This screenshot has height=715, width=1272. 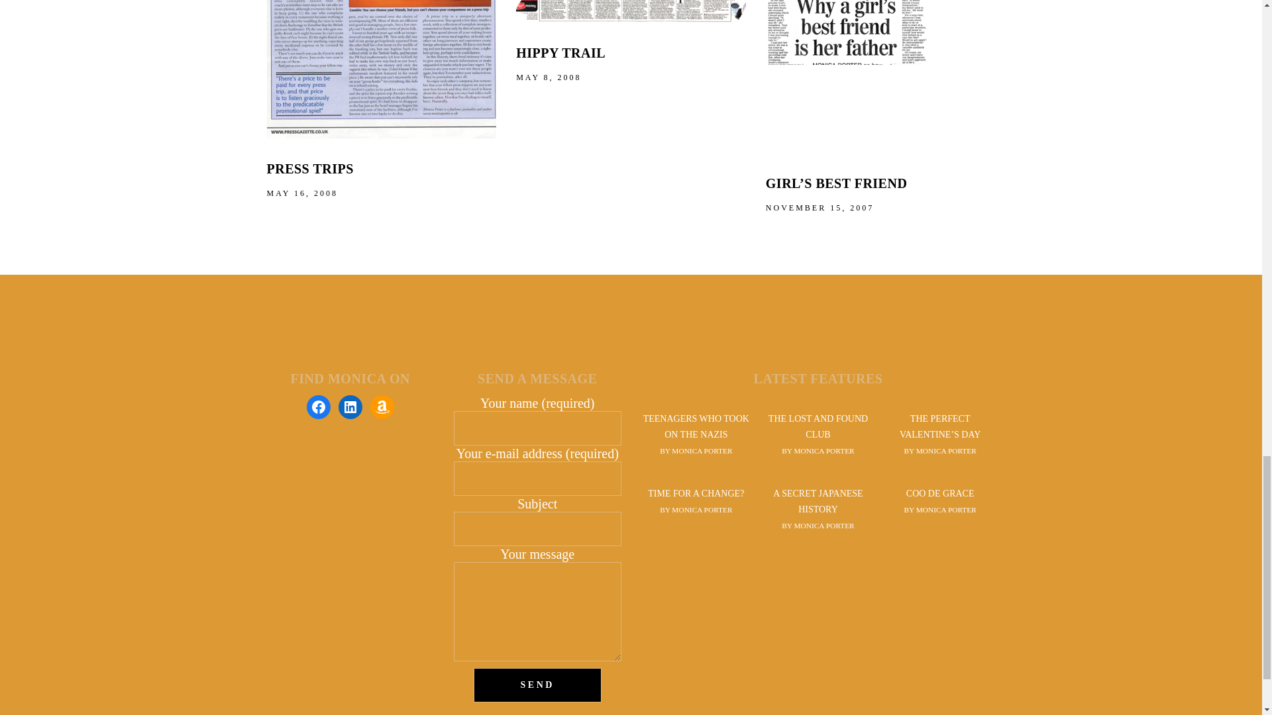 What do you see at coordinates (309, 168) in the screenshot?
I see `Press Trips` at bounding box center [309, 168].